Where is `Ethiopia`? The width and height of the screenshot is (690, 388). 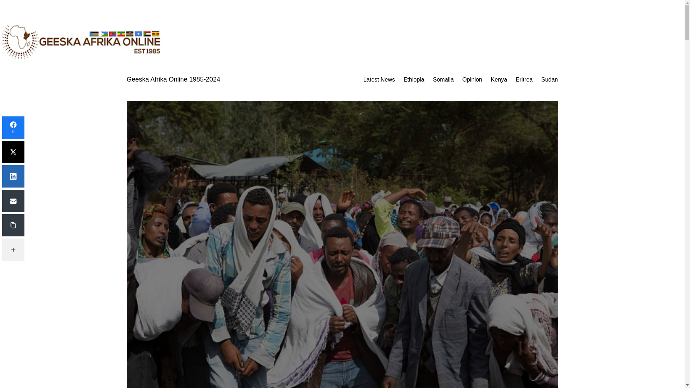
Ethiopia is located at coordinates (414, 80).